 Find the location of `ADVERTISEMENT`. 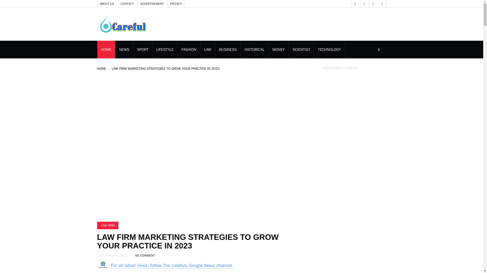

ADVERTISEMENT is located at coordinates (152, 4).